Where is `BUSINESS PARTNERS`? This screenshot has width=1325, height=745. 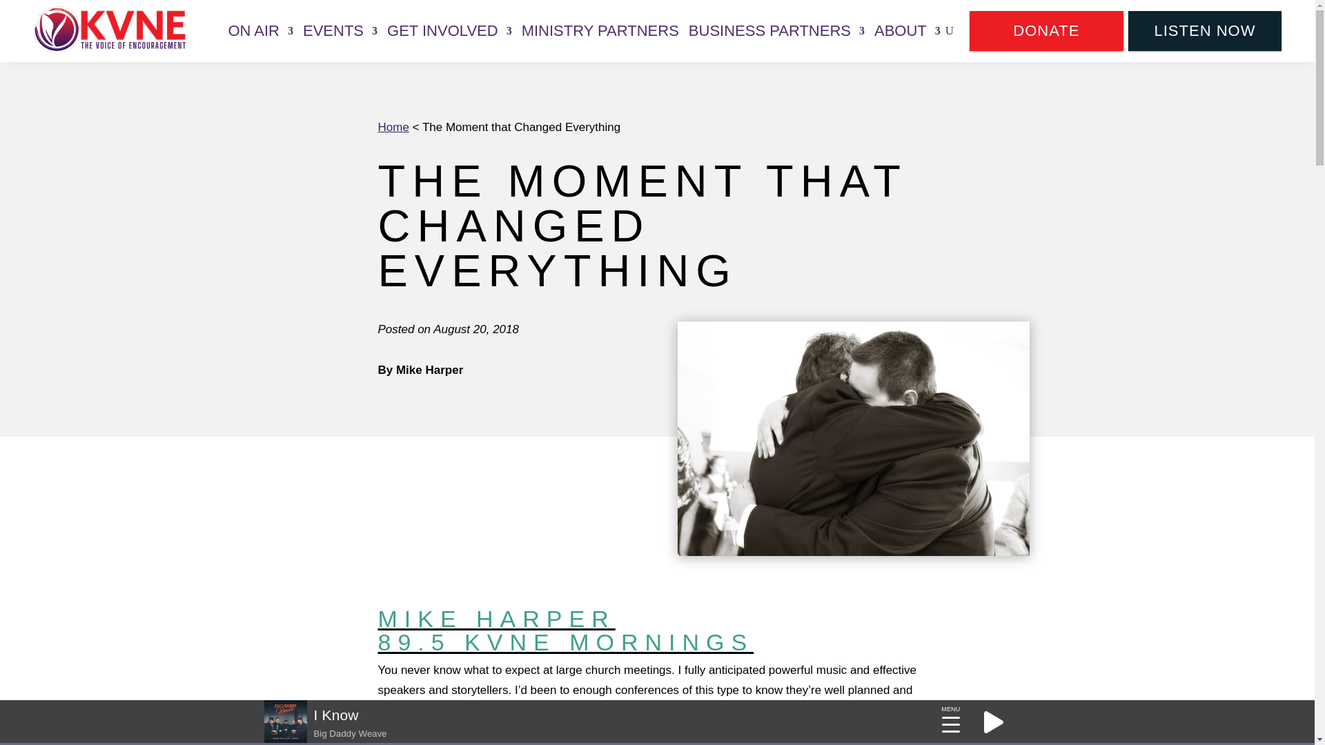 BUSINESS PARTNERS is located at coordinates (777, 30).